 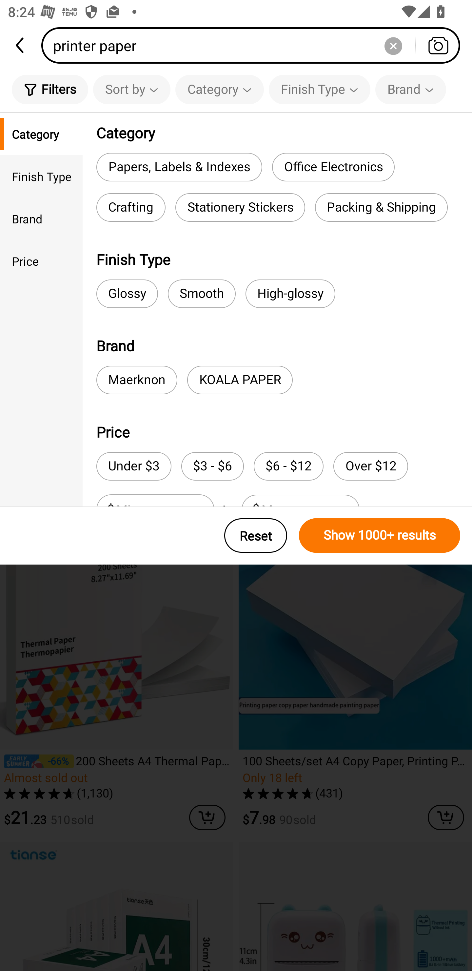 What do you see at coordinates (202, 294) in the screenshot?
I see `Smooth` at bounding box center [202, 294].